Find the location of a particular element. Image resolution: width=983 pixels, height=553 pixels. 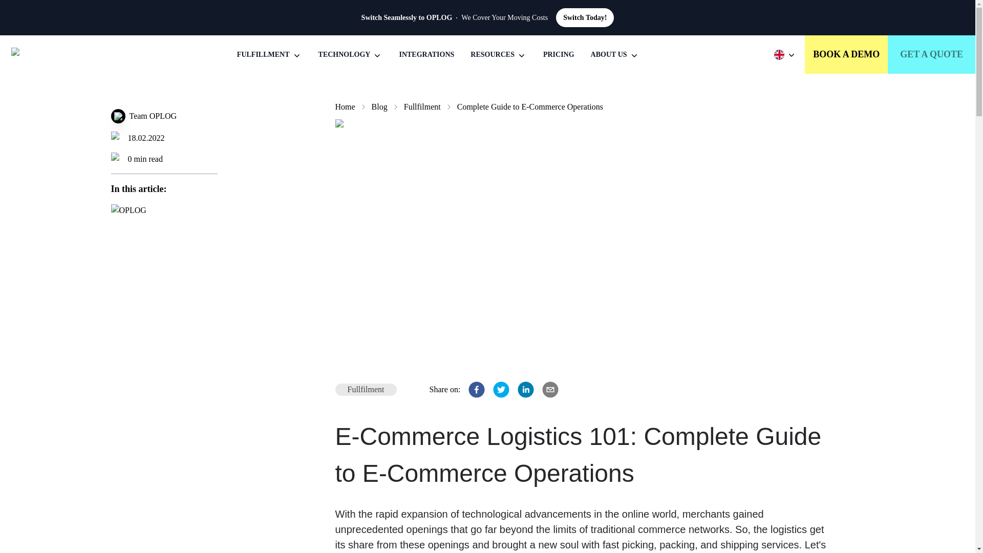

Fullfilment is located at coordinates (422, 107).